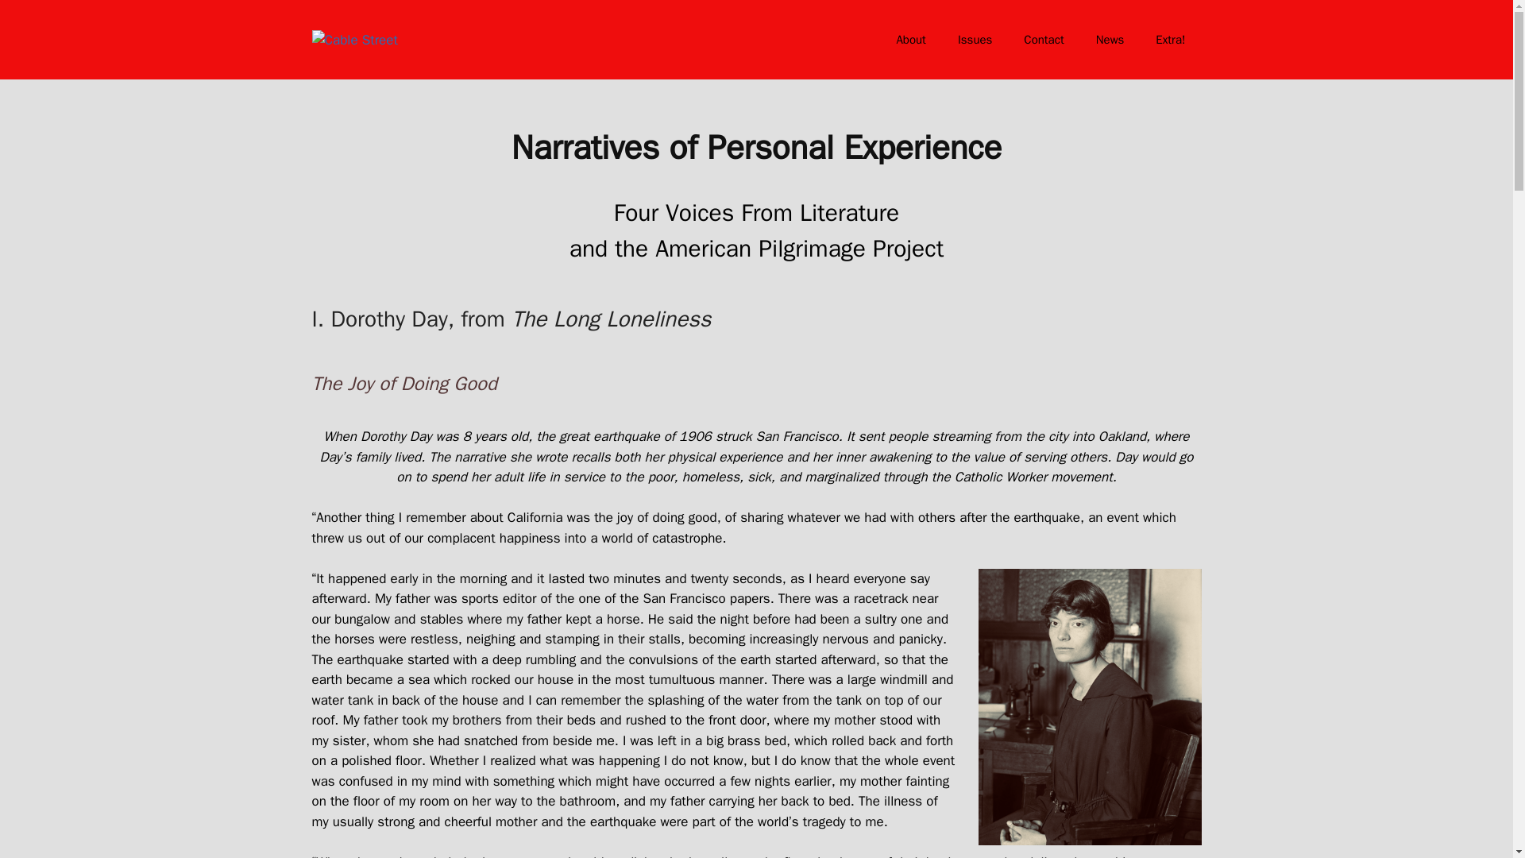 This screenshot has width=1525, height=858. Describe the element at coordinates (975, 40) in the screenshot. I see `Issues` at that location.